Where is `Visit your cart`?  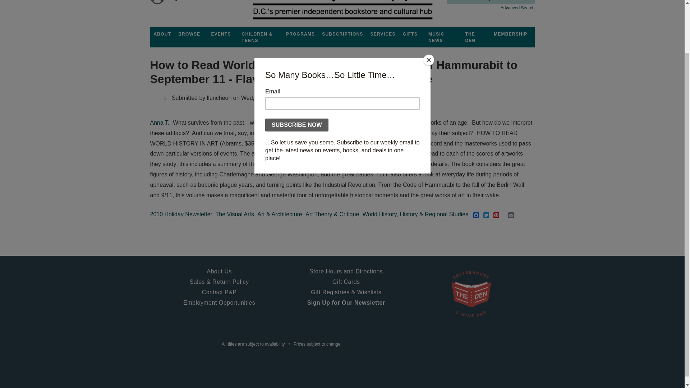 Visit your cart is located at coordinates (176, 3).